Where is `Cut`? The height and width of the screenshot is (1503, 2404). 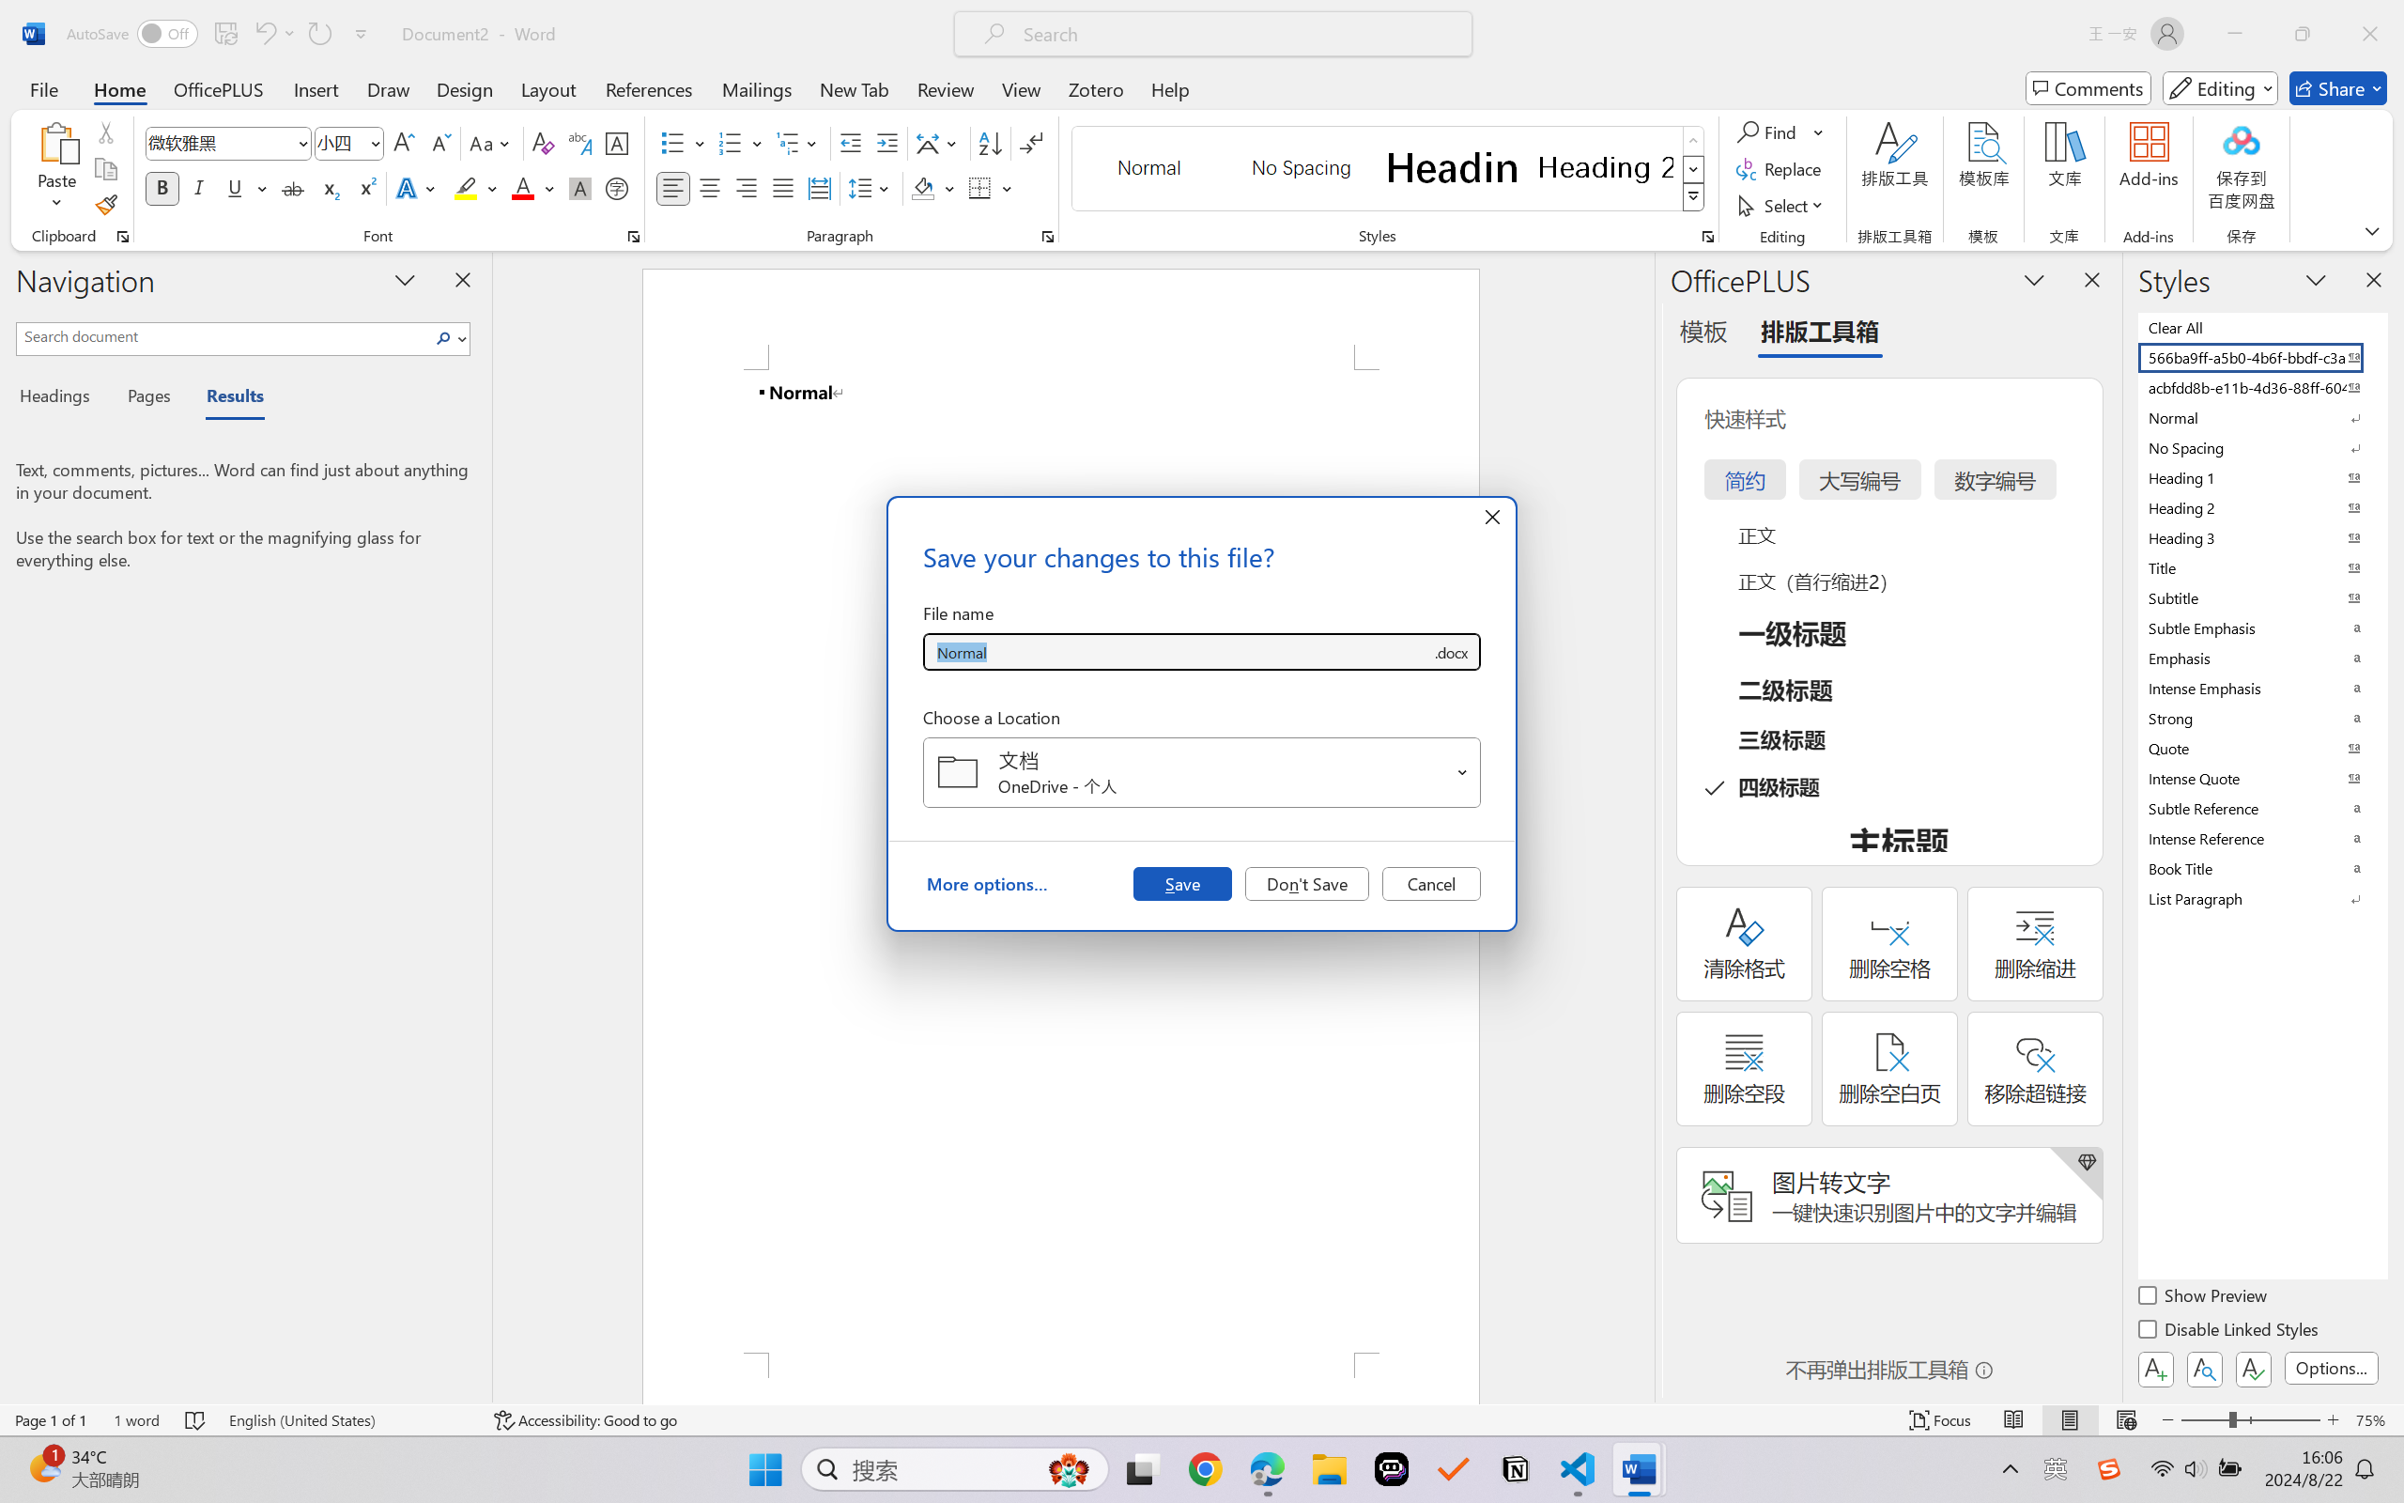 Cut is located at coordinates (105, 132).